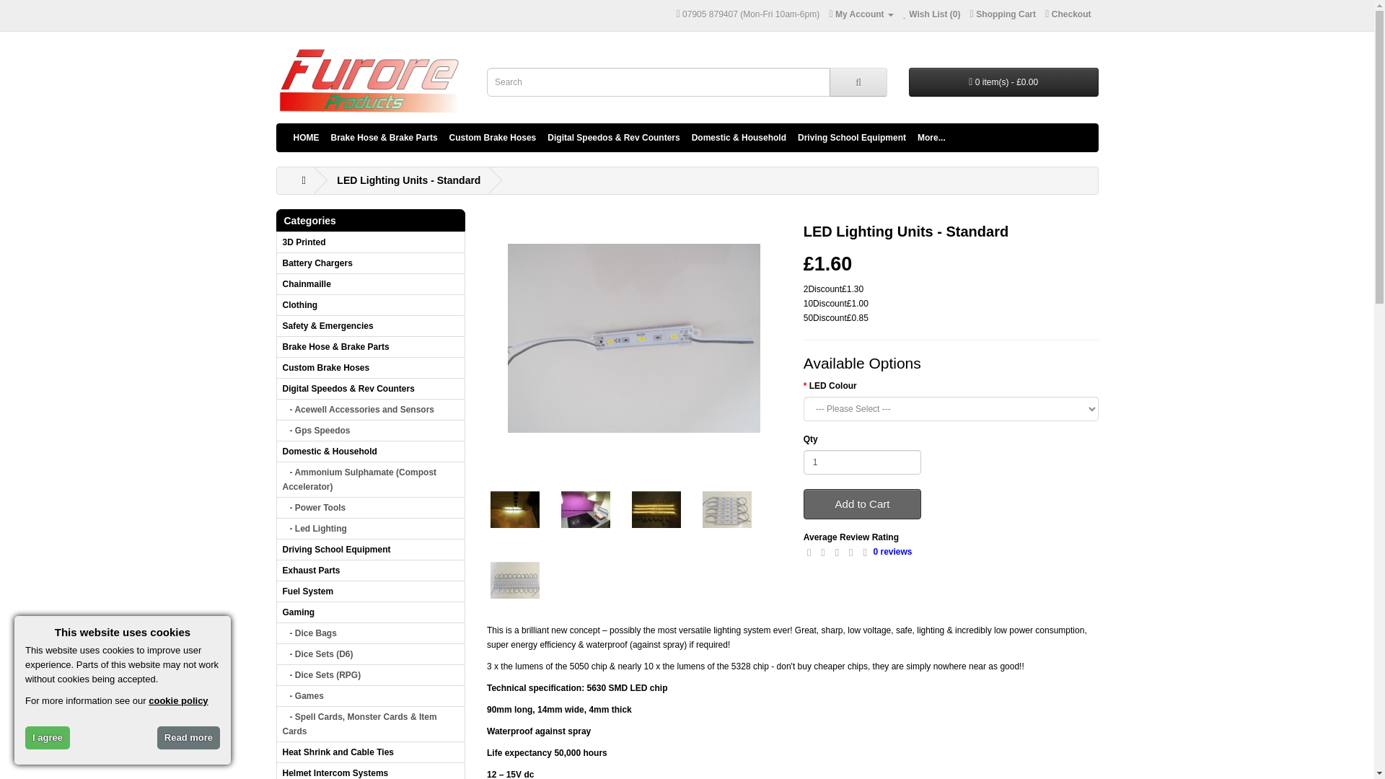  Describe the element at coordinates (1068, 14) in the screenshot. I see `Checkout` at that location.